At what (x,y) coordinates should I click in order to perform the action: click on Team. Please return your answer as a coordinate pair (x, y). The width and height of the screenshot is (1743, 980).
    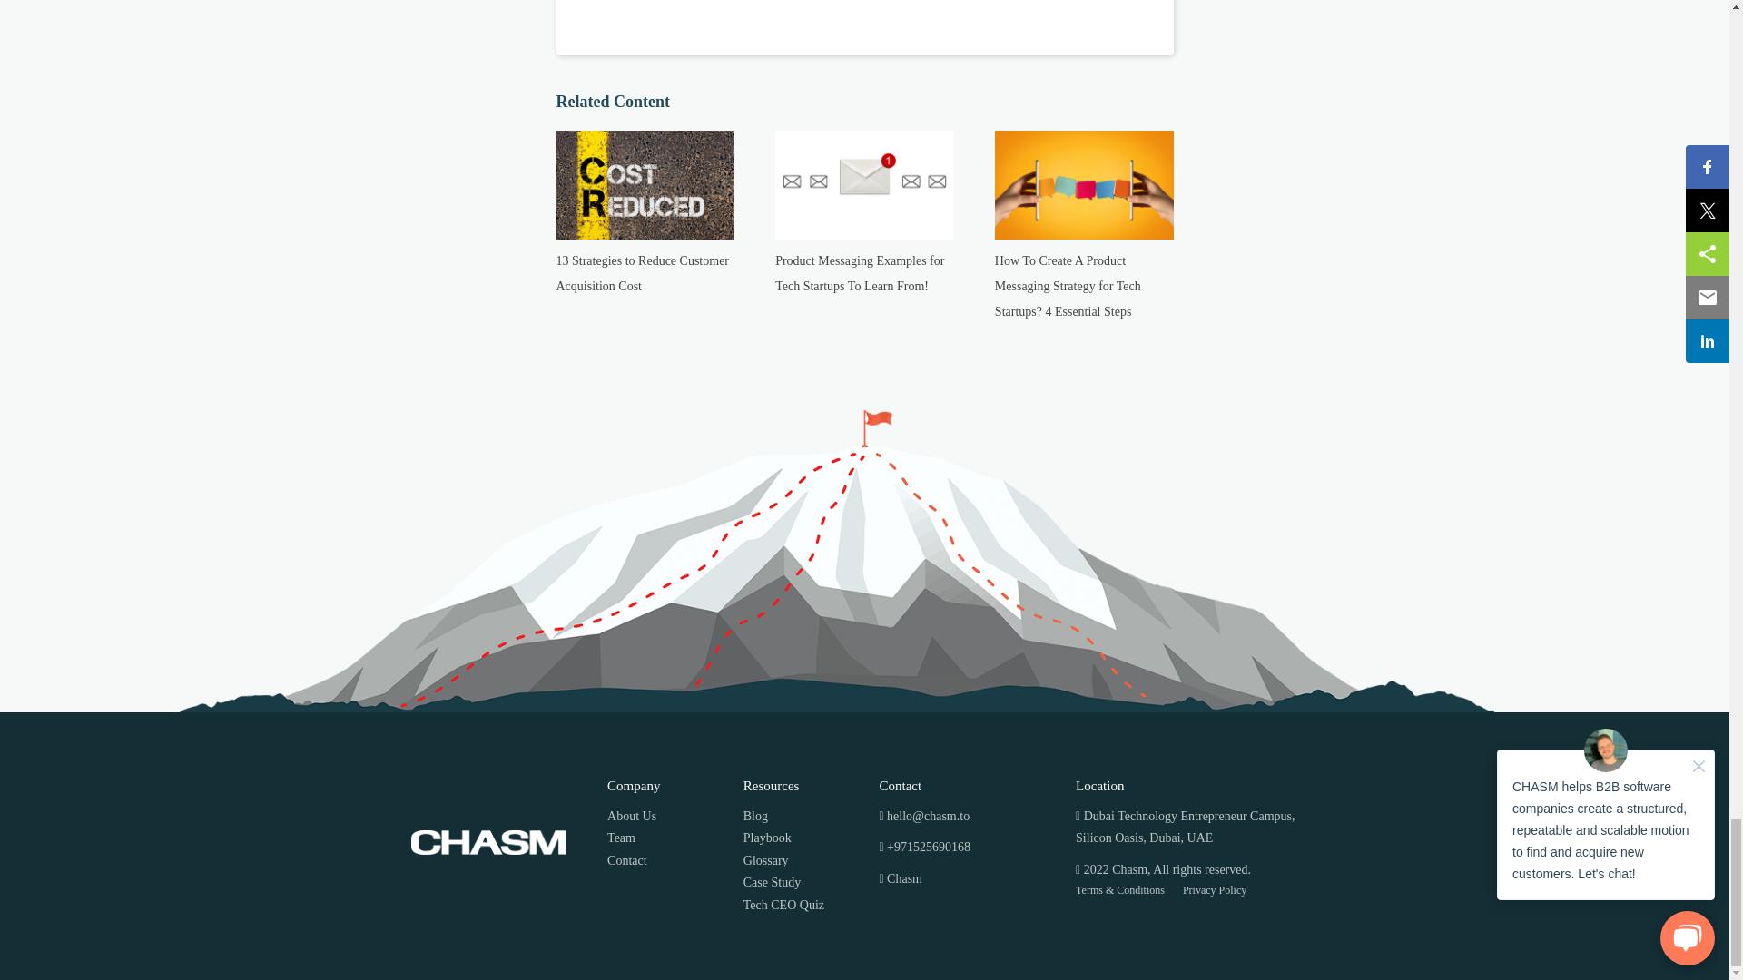
    Looking at the image, I should click on (667, 838).